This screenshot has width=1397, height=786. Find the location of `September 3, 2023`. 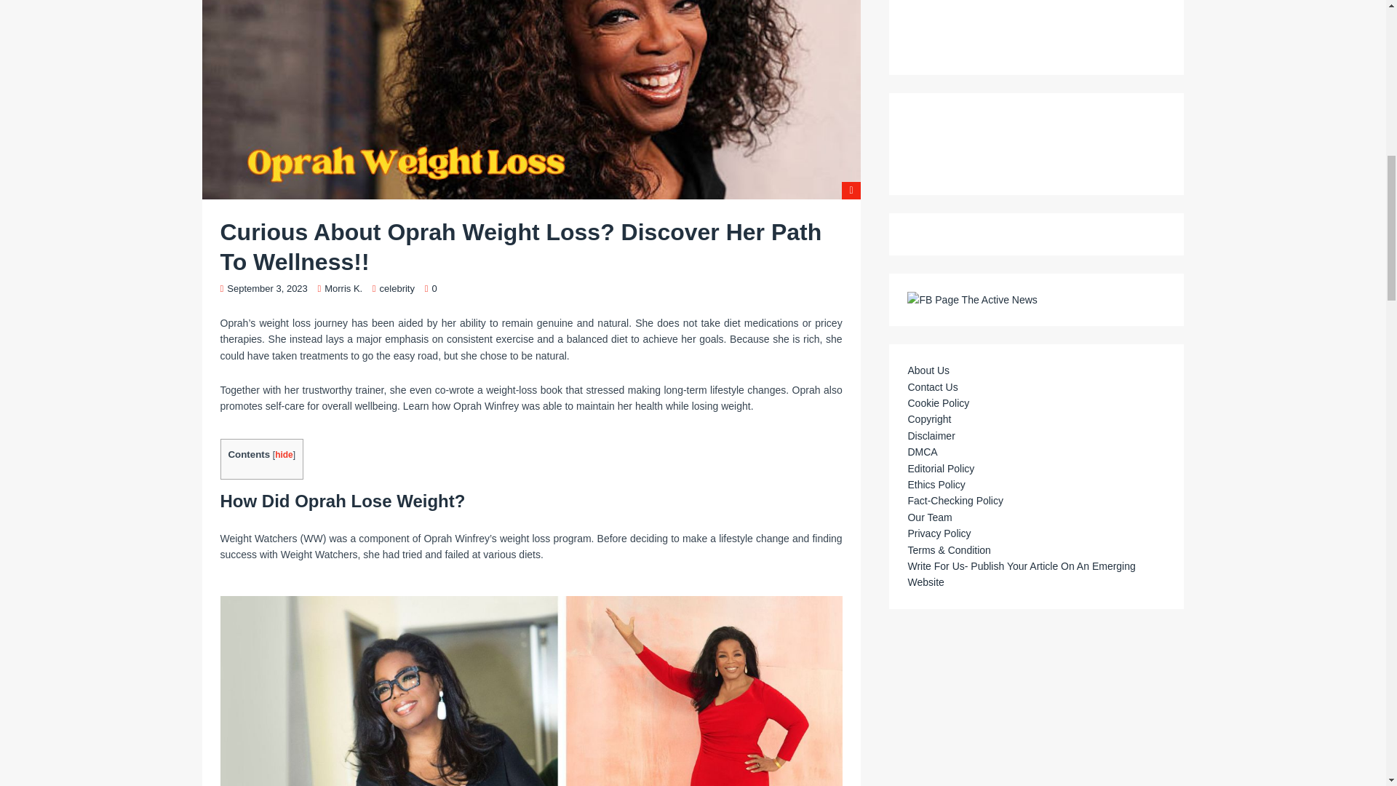

September 3, 2023 is located at coordinates (266, 288).